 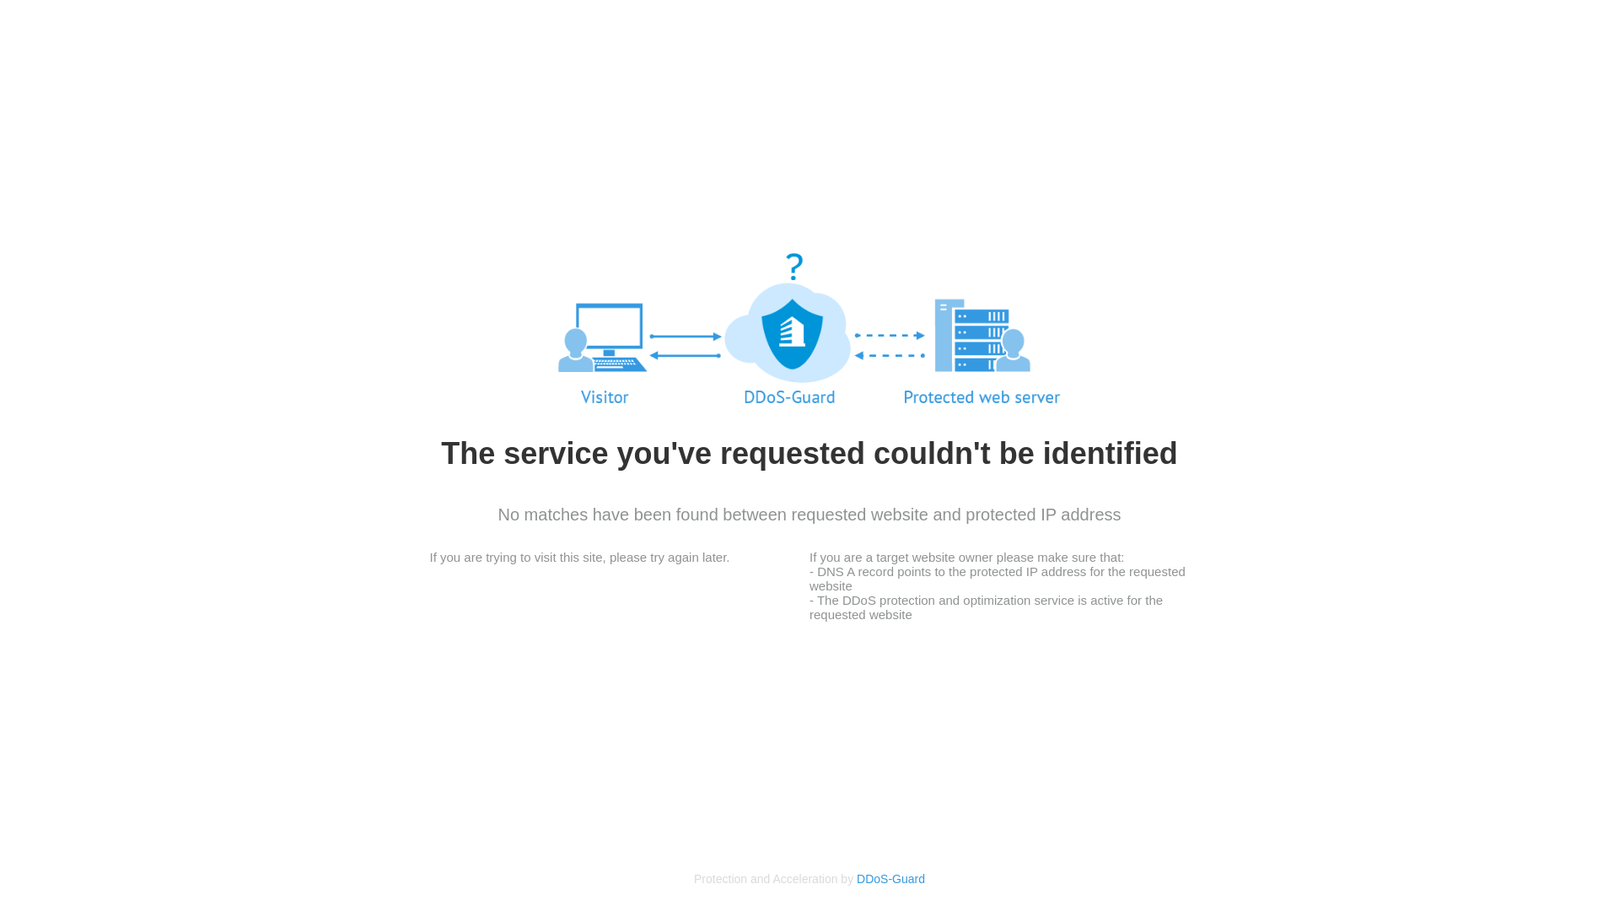 I want to click on DDoS-Guard, so click(x=890, y=879).